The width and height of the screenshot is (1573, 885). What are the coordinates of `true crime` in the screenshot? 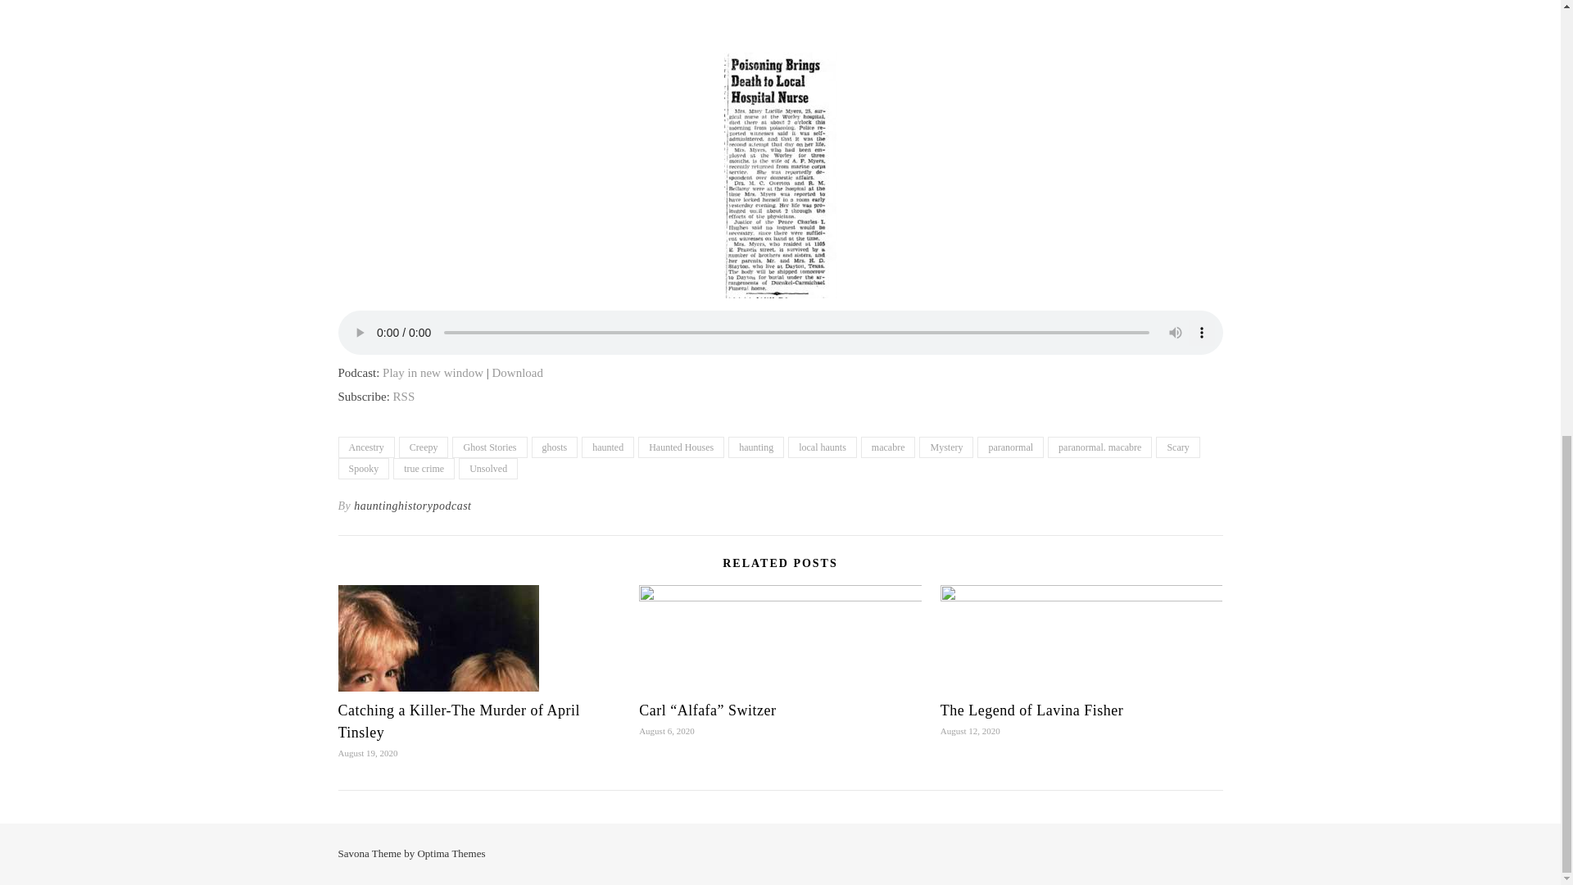 It's located at (424, 469).